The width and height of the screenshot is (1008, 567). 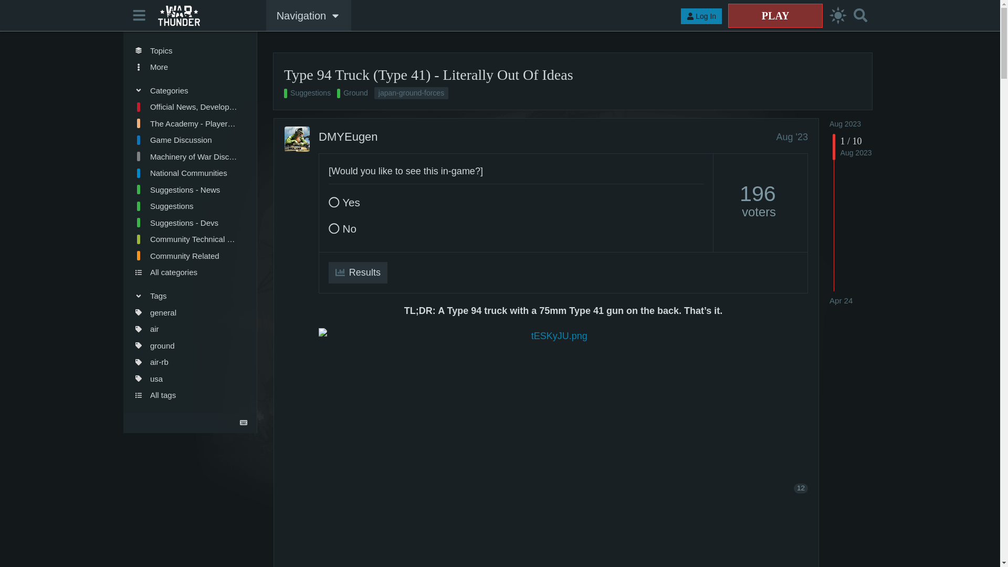 What do you see at coordinates (411, 93) in the screenshot?
I see `japan-ground-forces` at bounding box center [411, 93].